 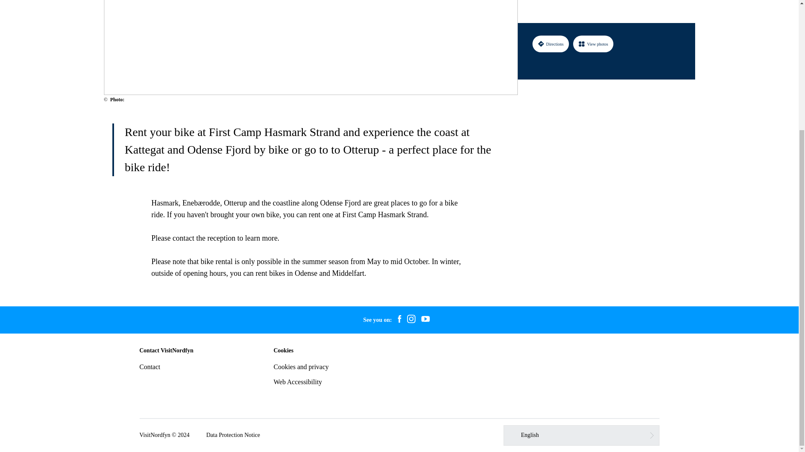 I want to click on Data Protection Notice, so click(x=233, y=435).